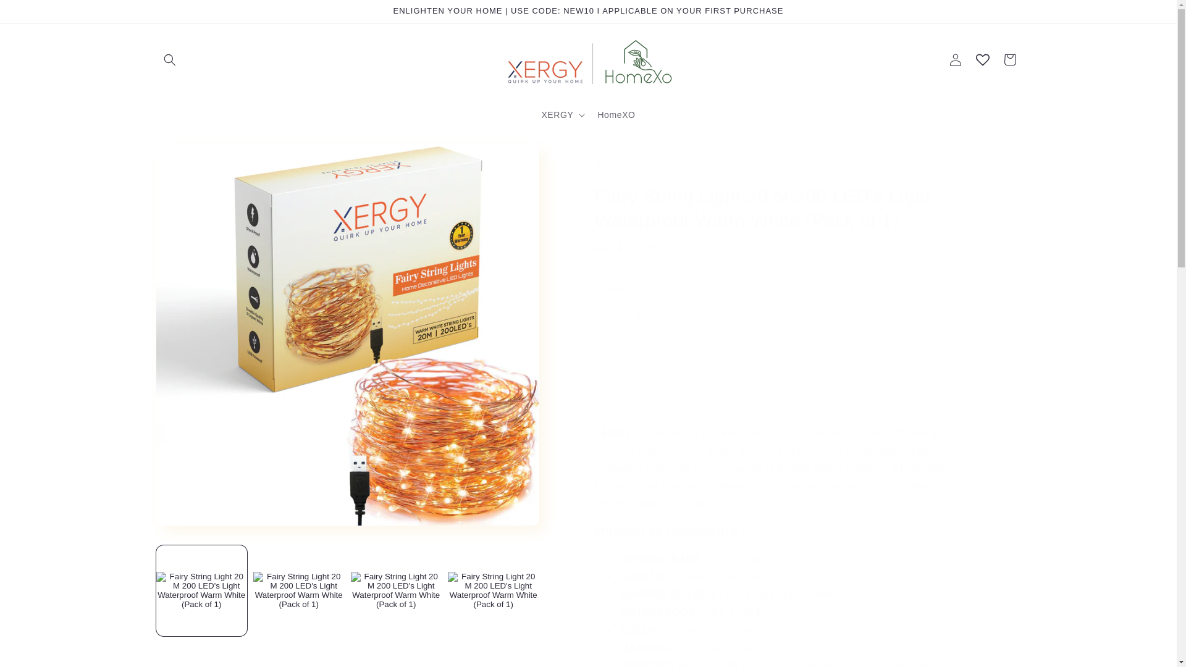 This screenshot has height=667, width=1186. I want to click on Skip to product information, so click(193, 156).